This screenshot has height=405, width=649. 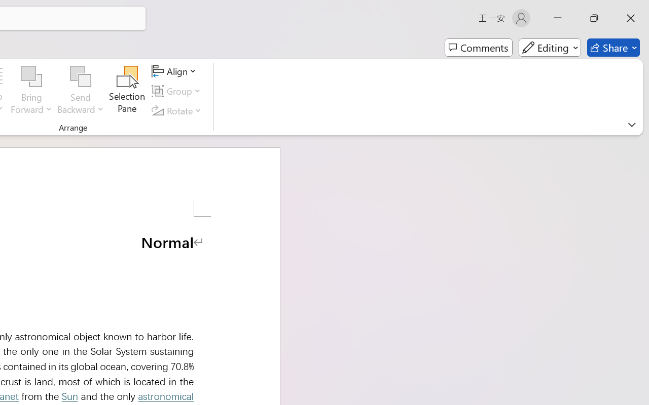 What do you see at coordinates (178, 91) in the screenshot?
I see `Group` at bounding box center [178, 91].